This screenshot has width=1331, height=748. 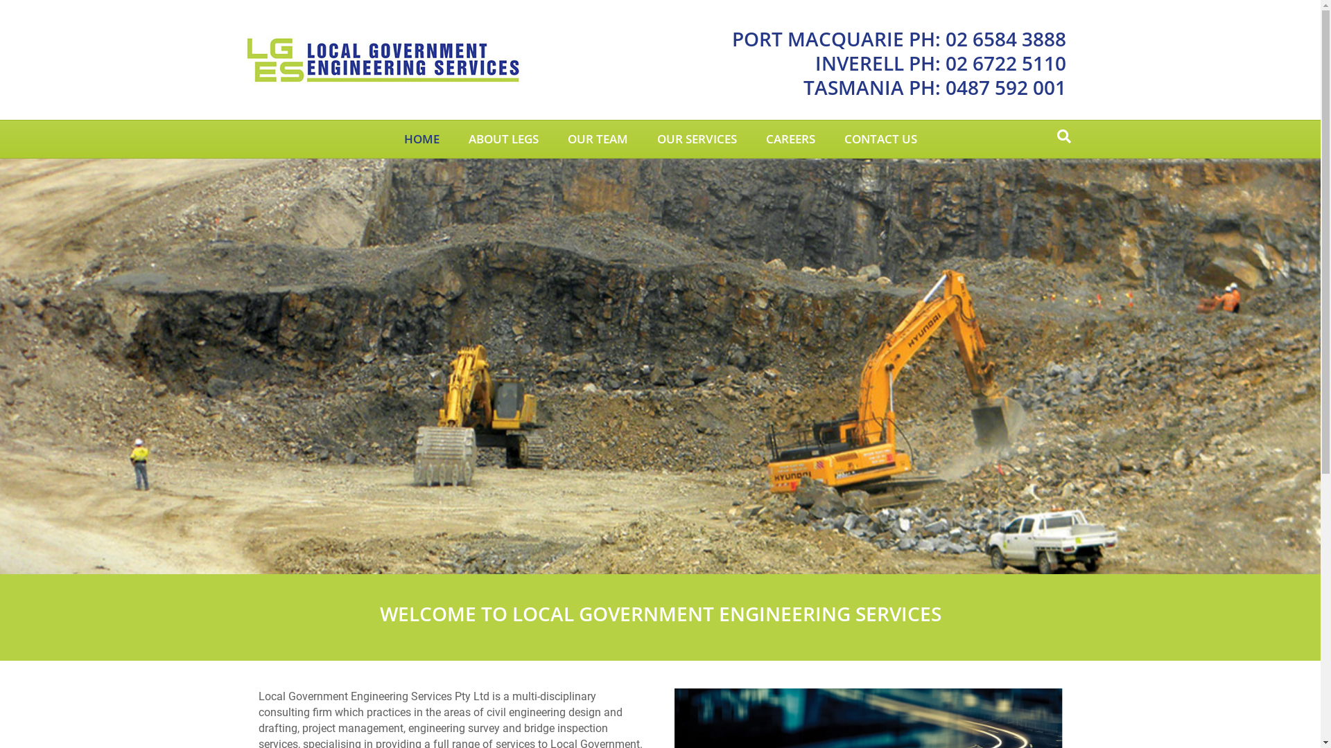 I want to click on OUR TEAM, so click(x=598, y=139).